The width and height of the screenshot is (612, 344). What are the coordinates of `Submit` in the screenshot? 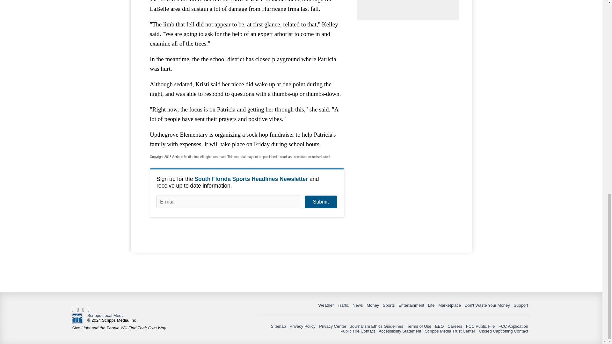 It's located at (321, 202).